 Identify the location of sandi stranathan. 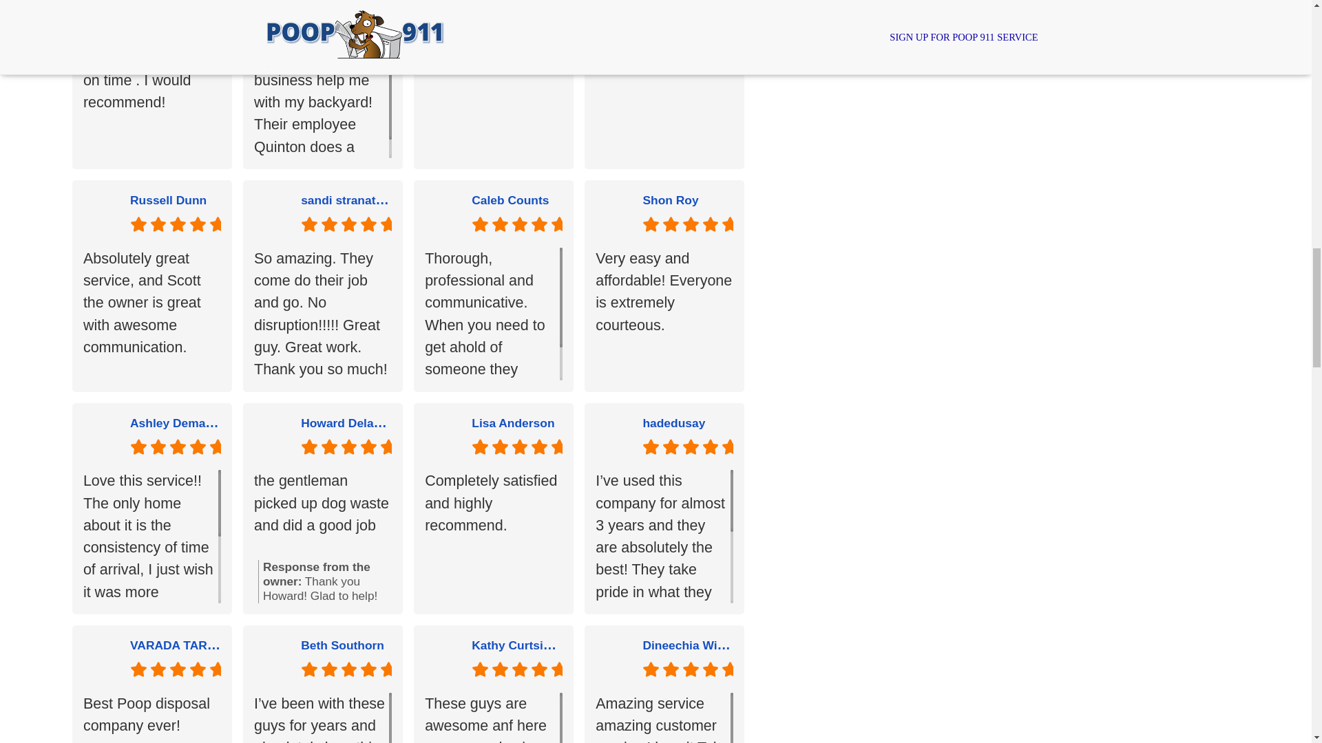
(271, 211).